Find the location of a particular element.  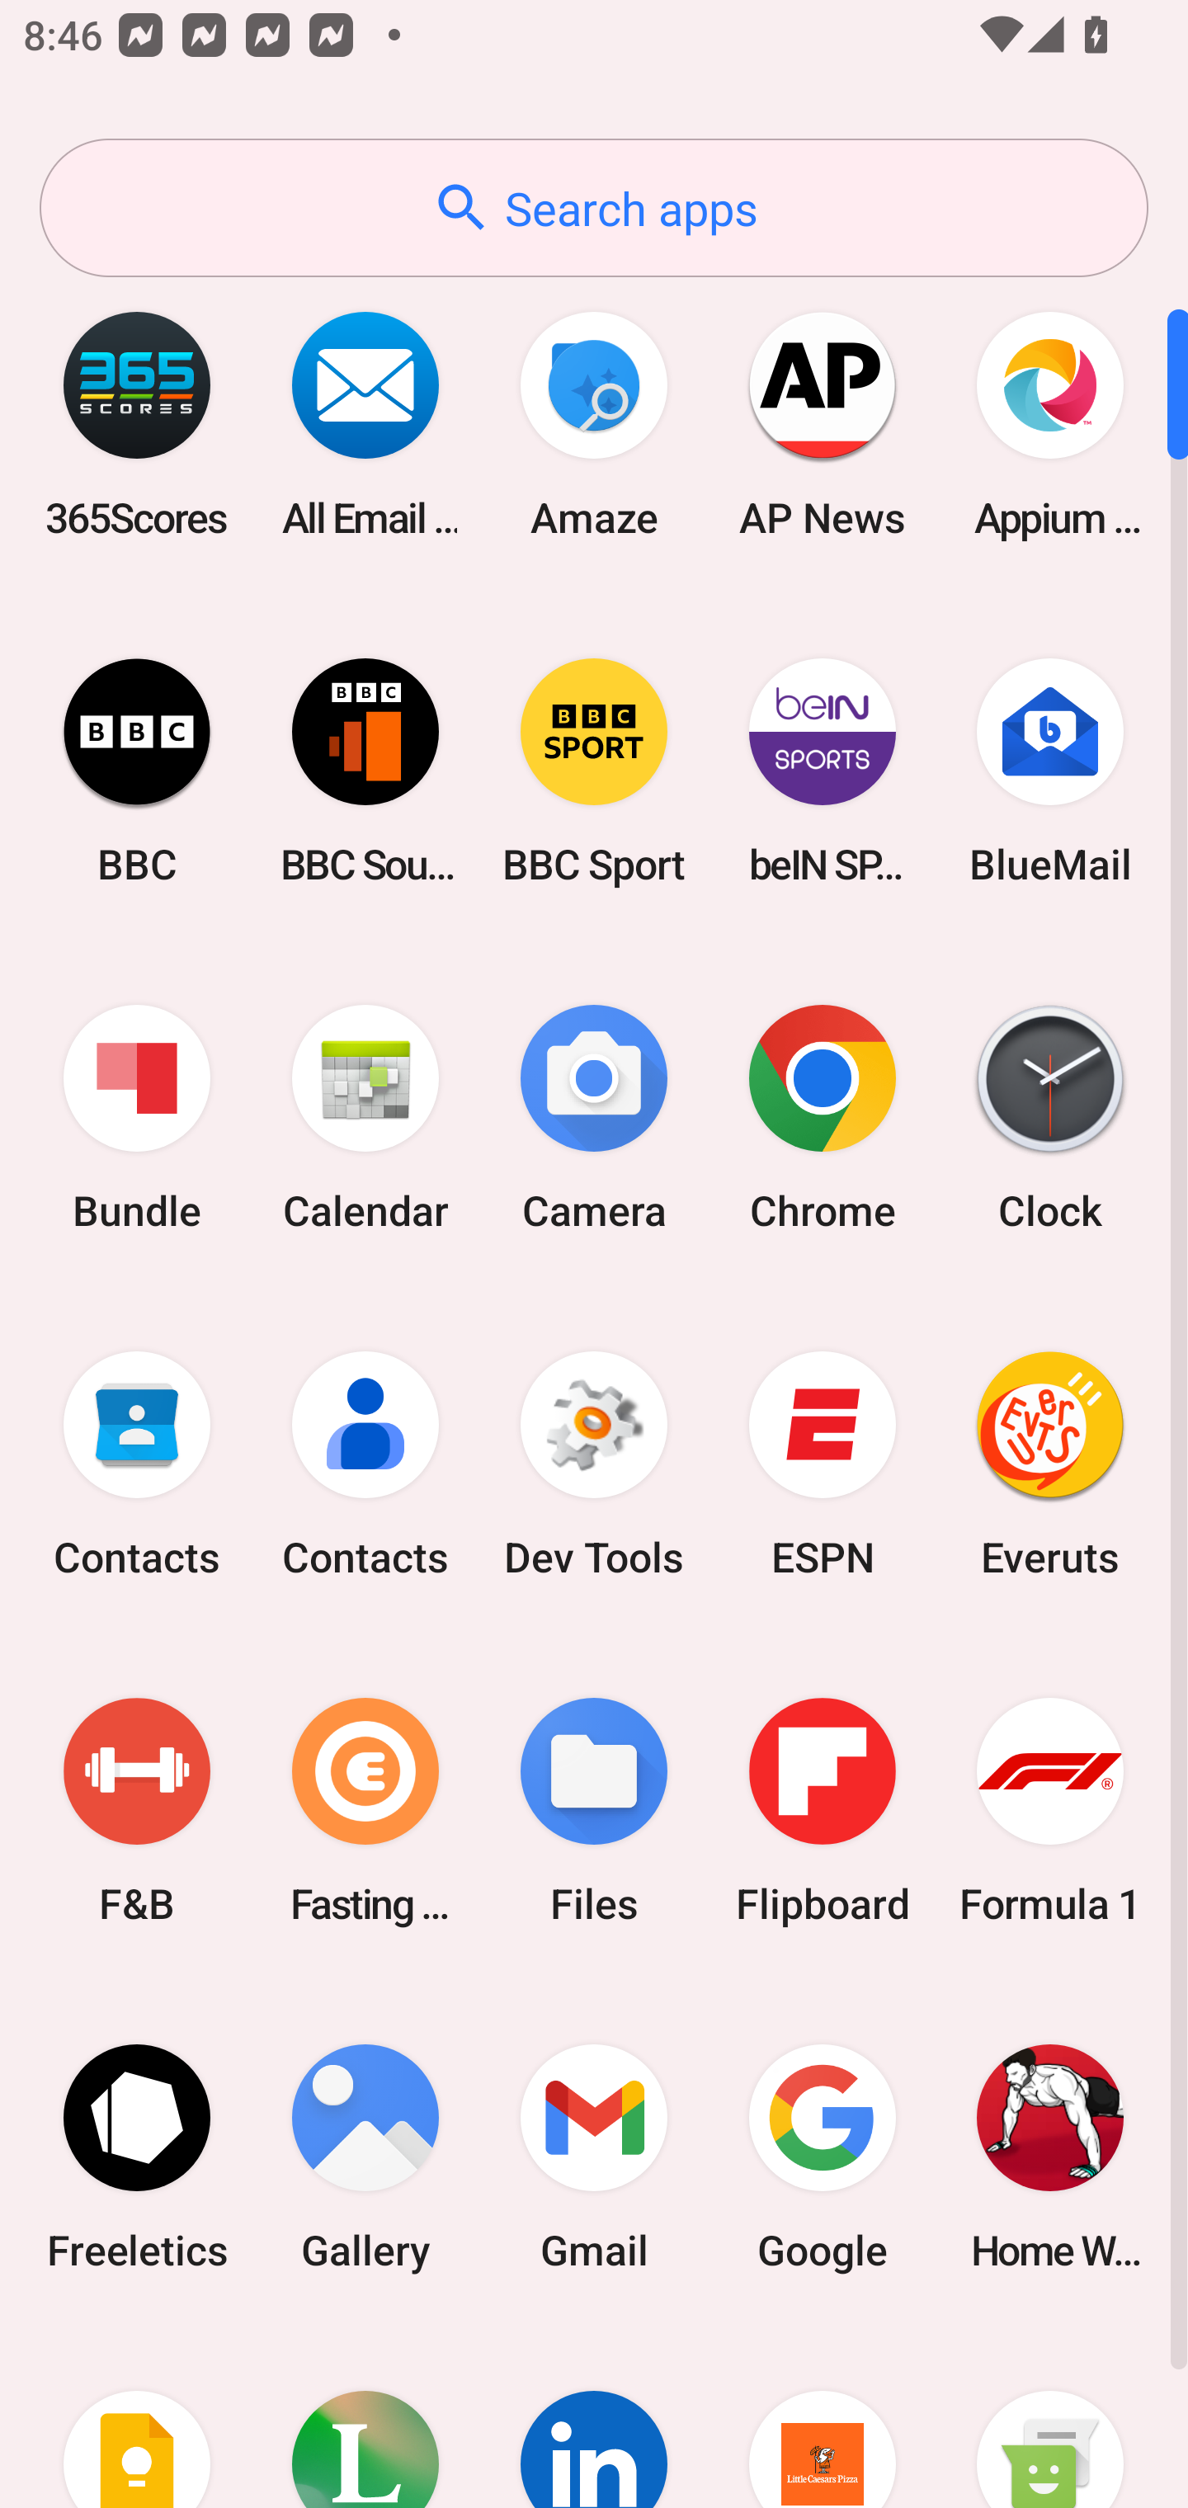

  Search apps is located at coordinates (594, 208).